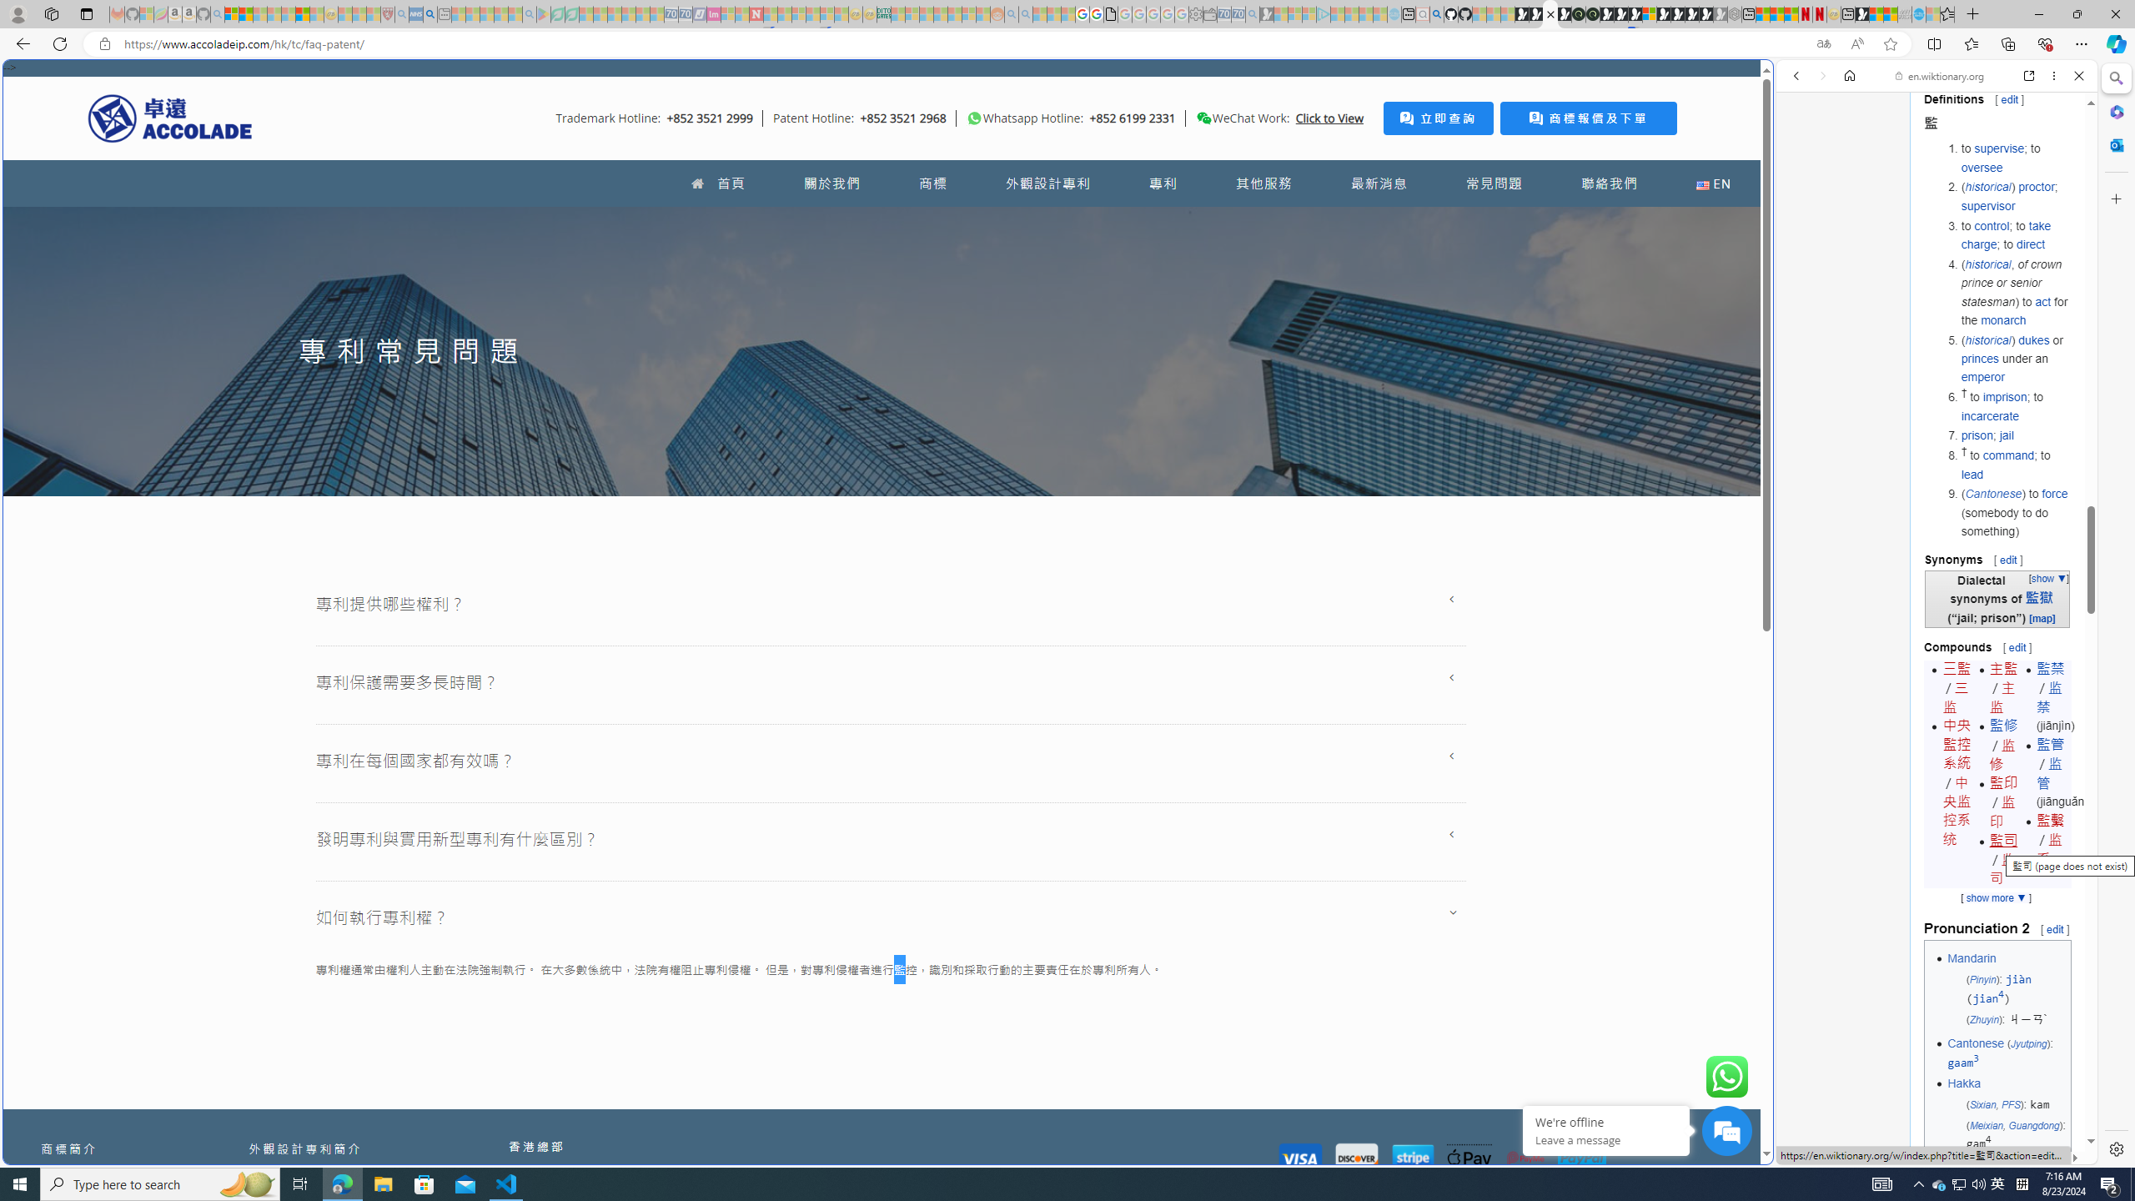  I want to click on supervisor, so click(1987, 205).